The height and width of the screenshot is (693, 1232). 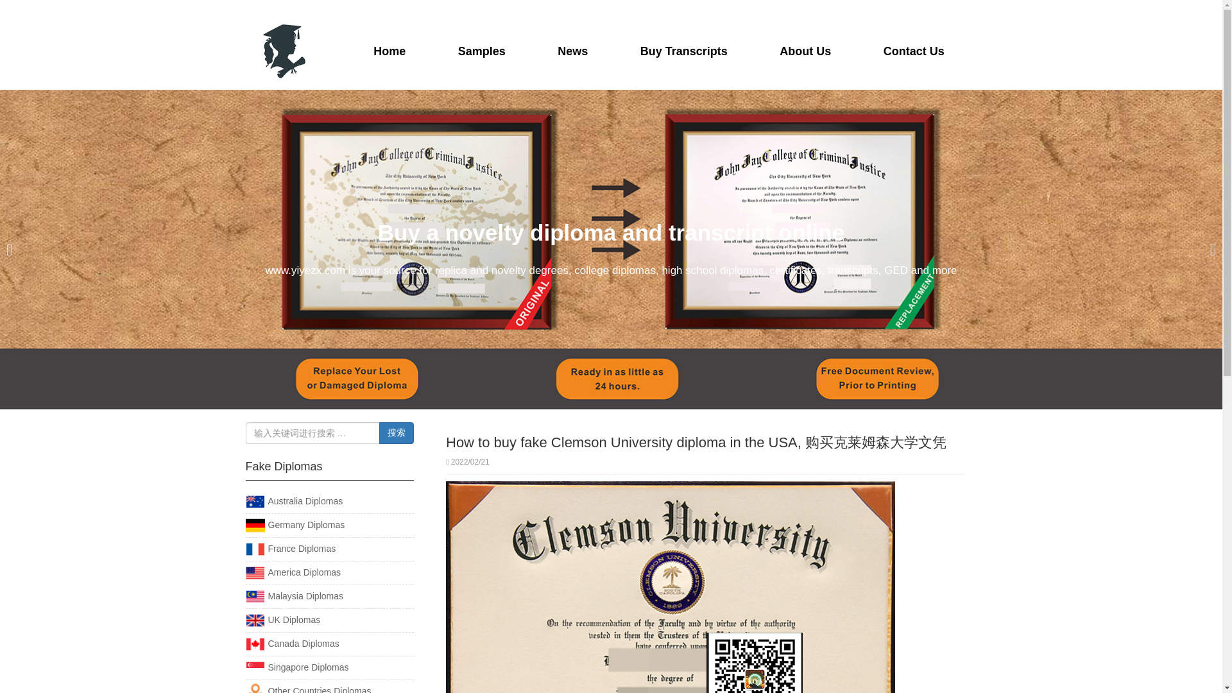 What do you see at coordinates (296, 667) in the screenshot?
I see `Singapore Diplomas` at bounding box center [296, 667].